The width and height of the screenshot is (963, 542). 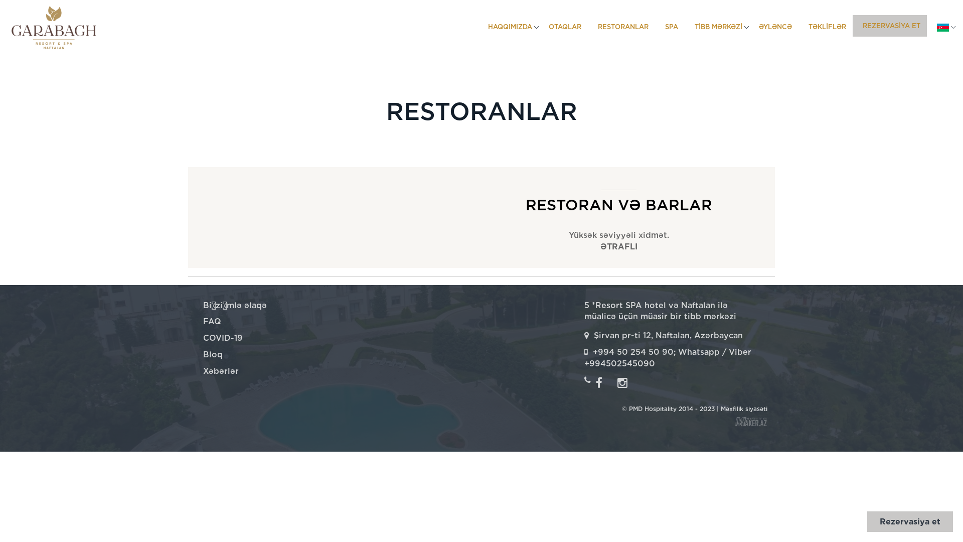 I want to click on FAQ, so click(x=212, y=321).